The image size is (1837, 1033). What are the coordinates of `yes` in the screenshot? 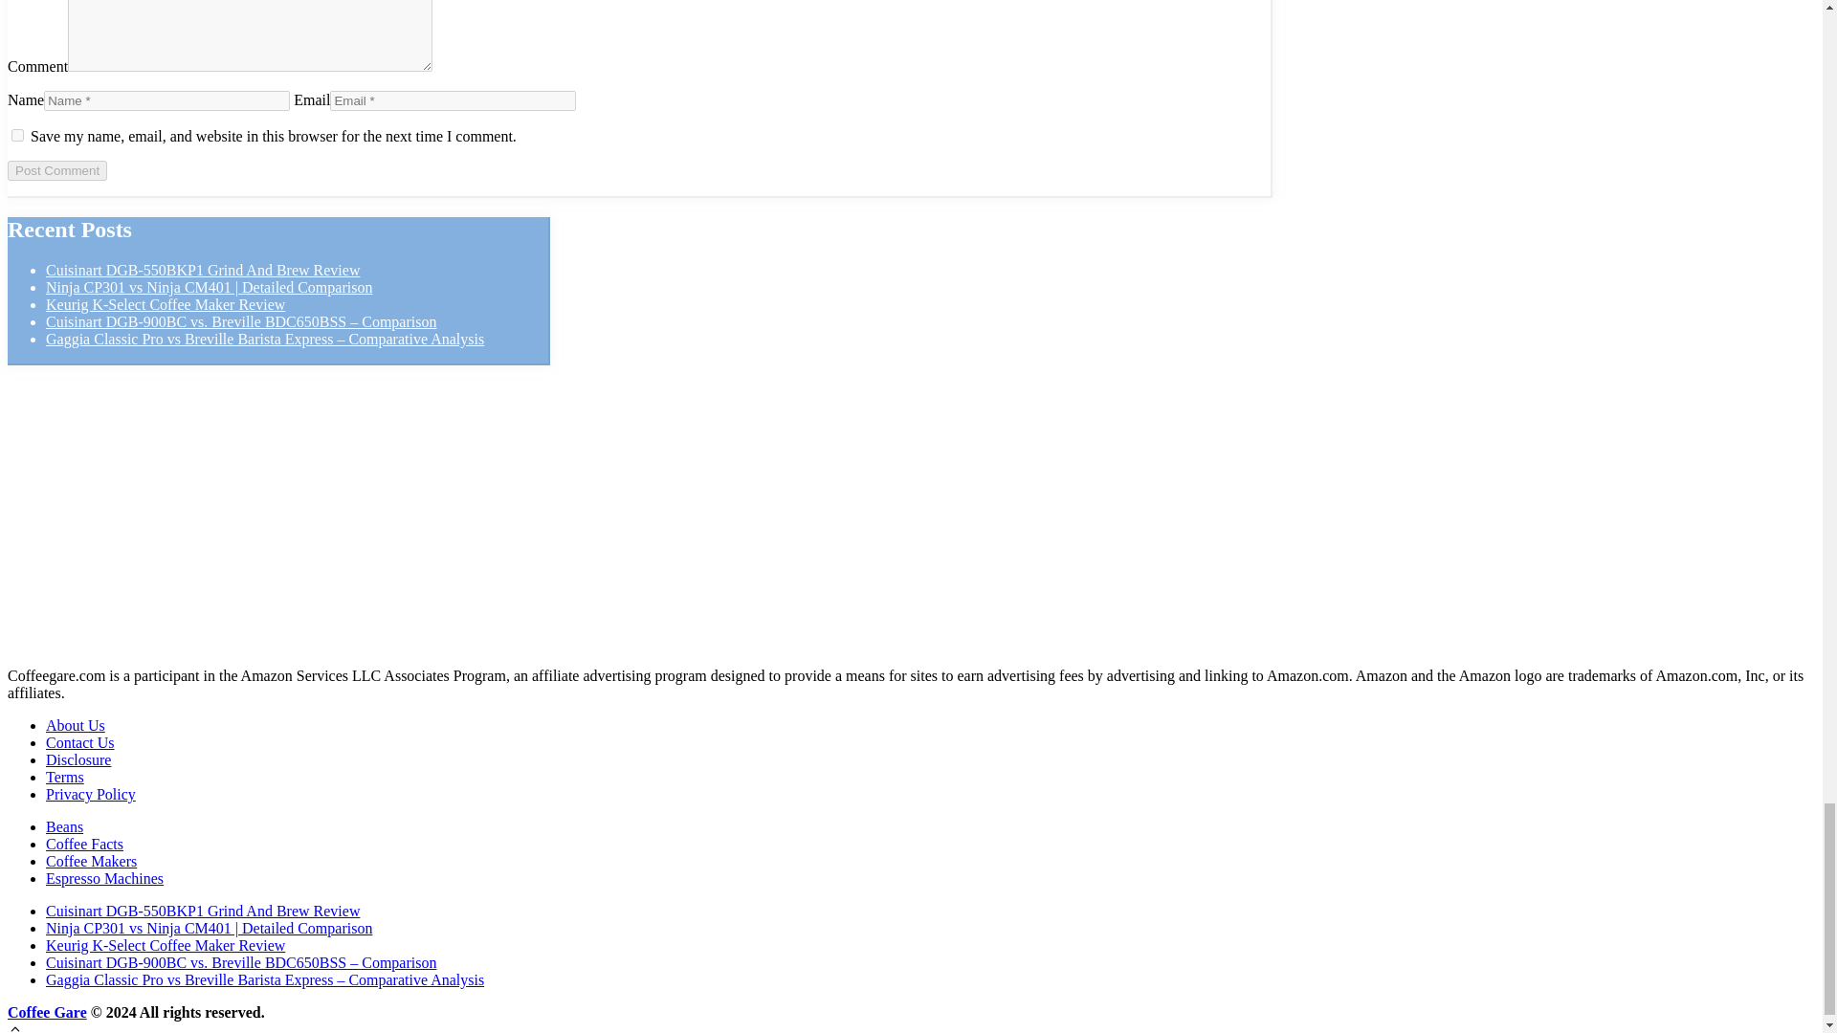 It's located at (17, 135).